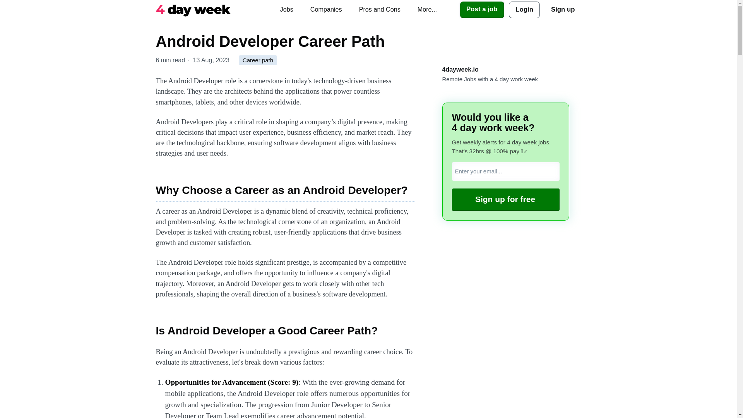  Describe the element at coordinates (326, 9) in the screenshot. I see `Companies` at that location.